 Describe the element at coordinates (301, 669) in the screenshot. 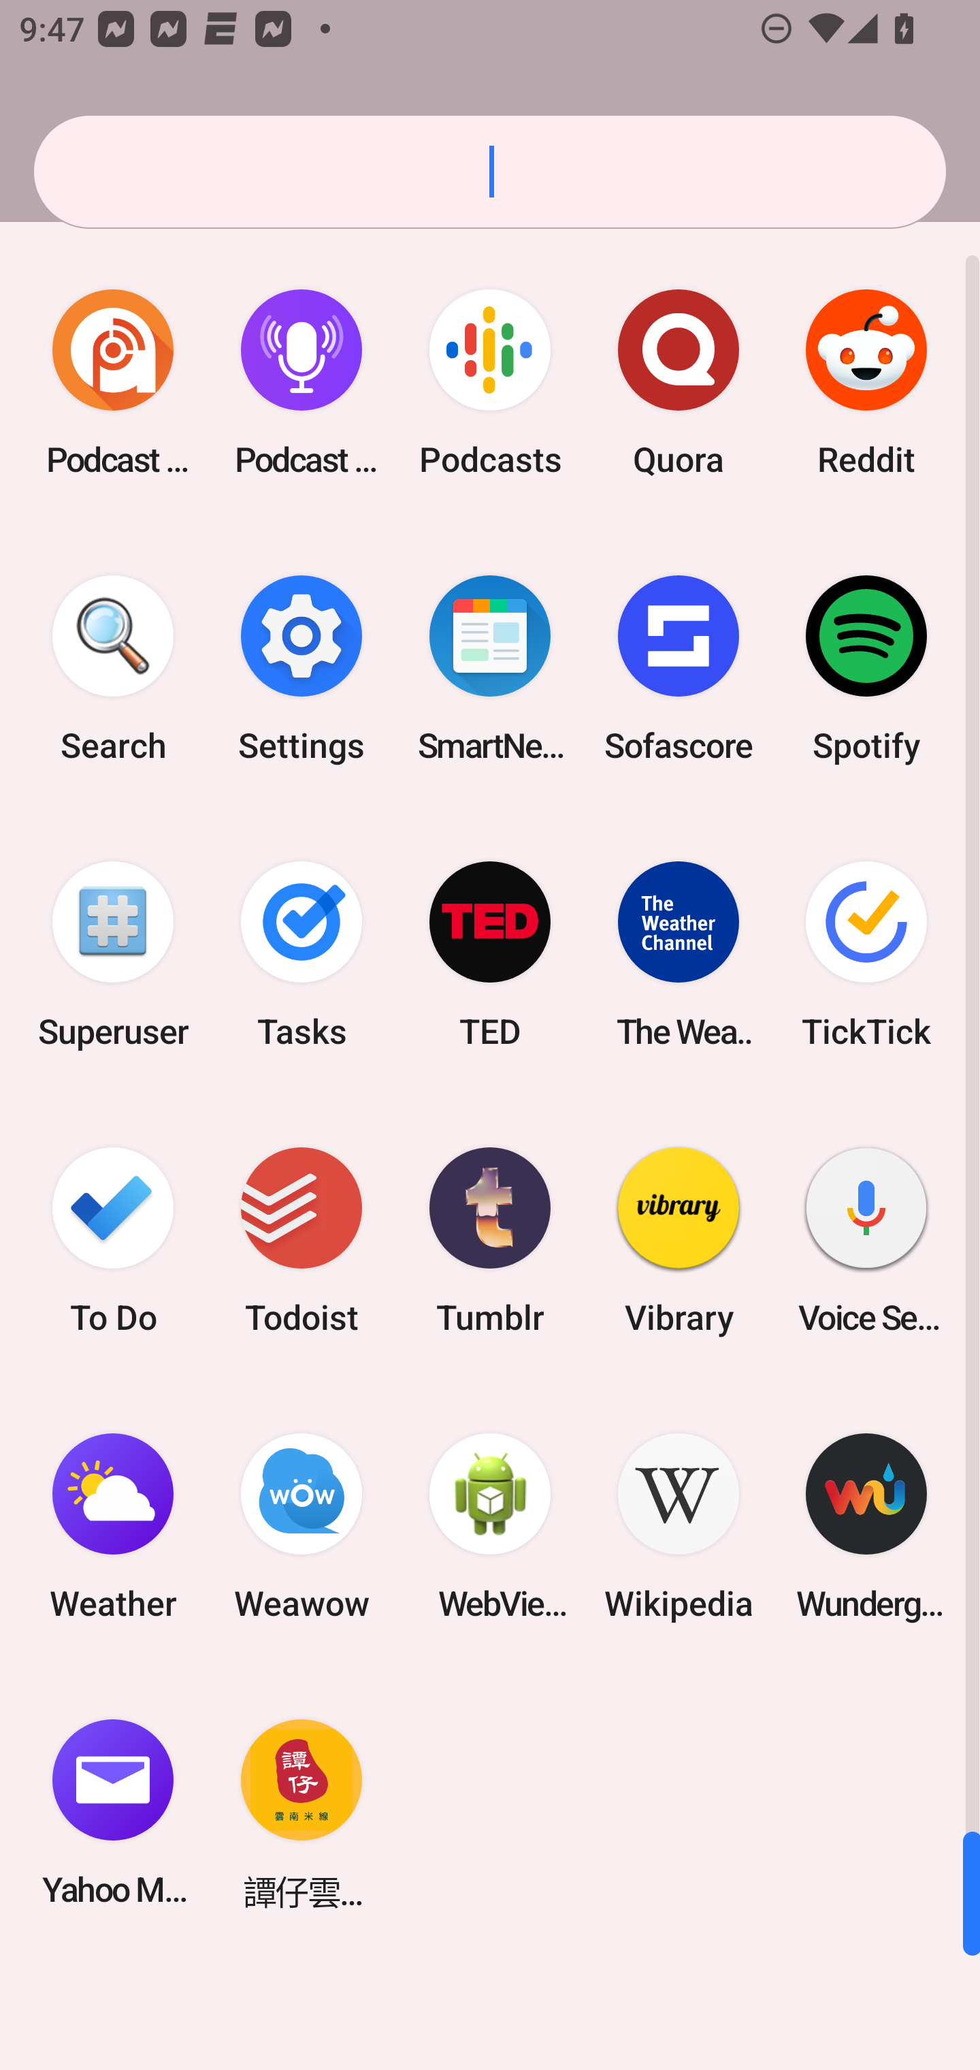

I see `Settings` at that location.